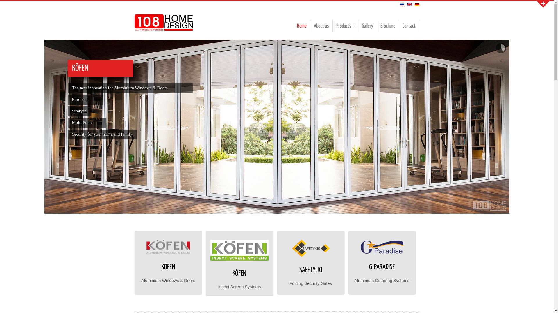 Image resolution: width=558 pixels, height=313 pixels. Describe the element at coordinates (382, 264) in the screenshot. I see `G-PARADISE` at that location.